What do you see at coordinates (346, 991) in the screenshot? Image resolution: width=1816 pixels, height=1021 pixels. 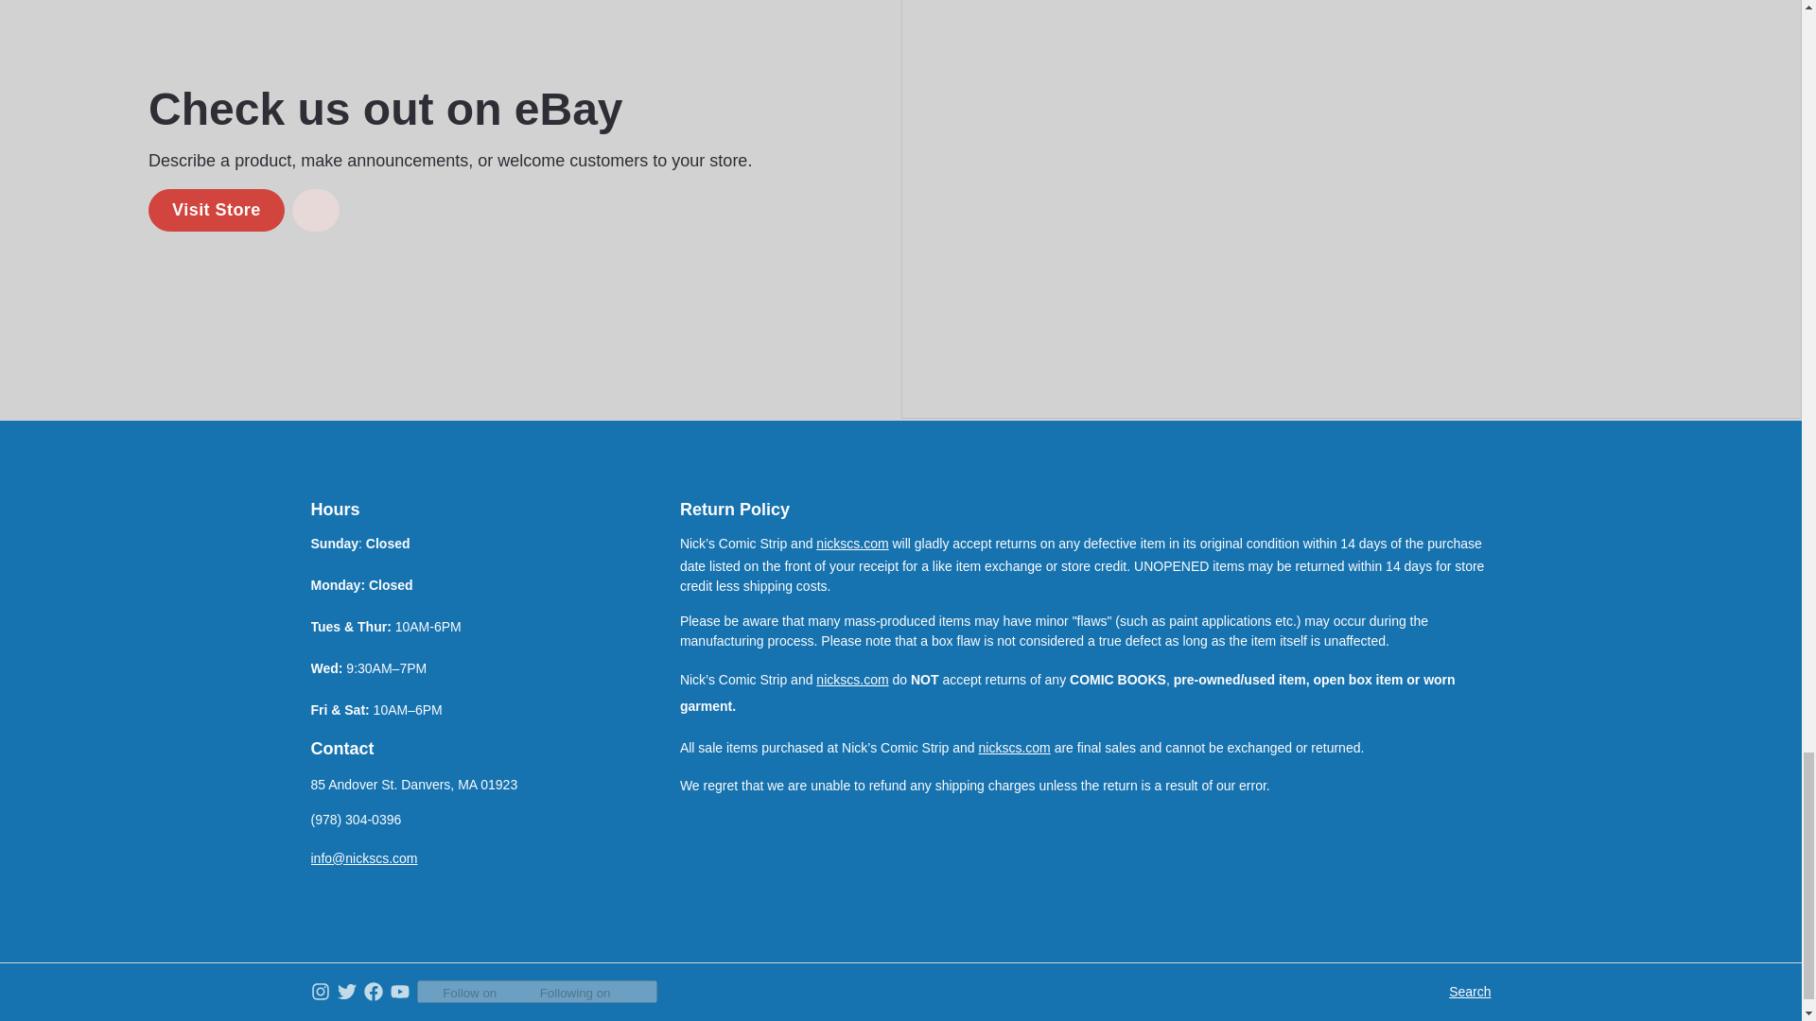 I see `Twitter` at bounding box center [346, 991].